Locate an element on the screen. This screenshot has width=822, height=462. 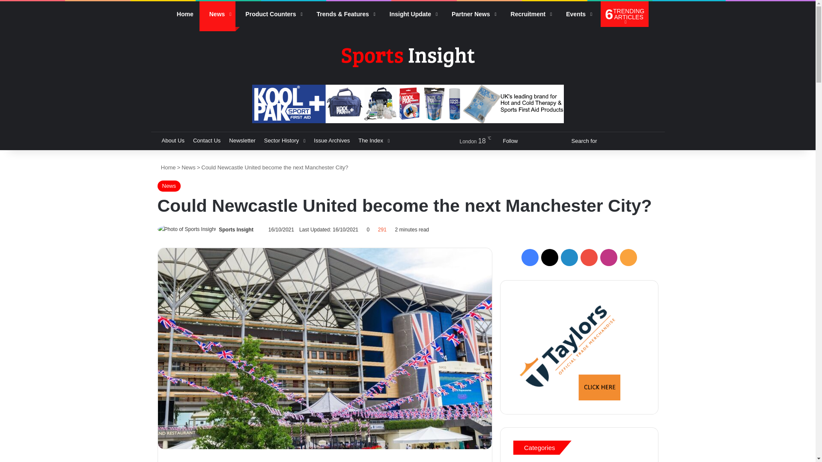
Recruitment is located at coordinates (528, 14).